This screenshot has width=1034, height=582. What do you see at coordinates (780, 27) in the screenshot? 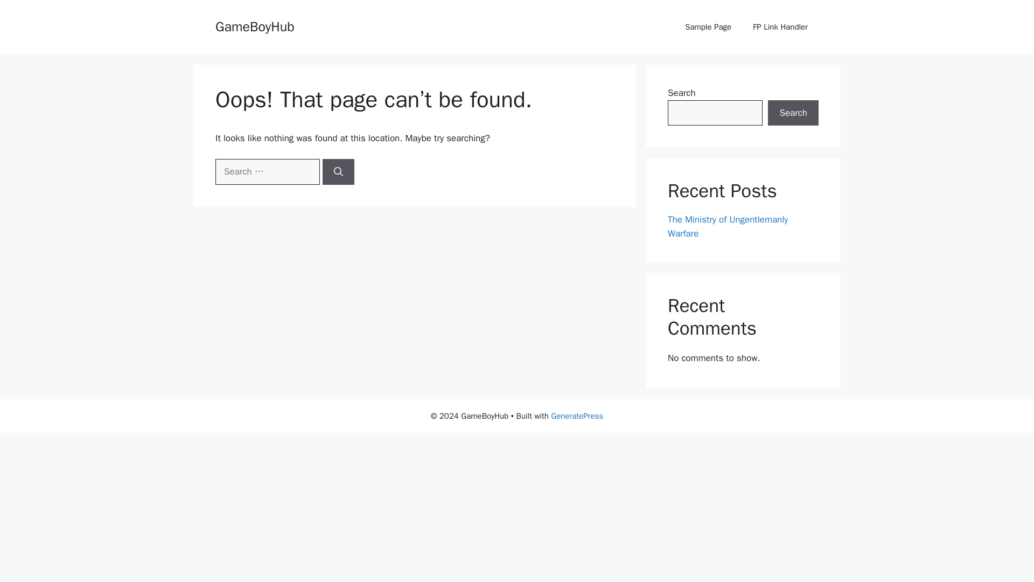
I see `FP Link Handler` at bounding box center [780, 27].